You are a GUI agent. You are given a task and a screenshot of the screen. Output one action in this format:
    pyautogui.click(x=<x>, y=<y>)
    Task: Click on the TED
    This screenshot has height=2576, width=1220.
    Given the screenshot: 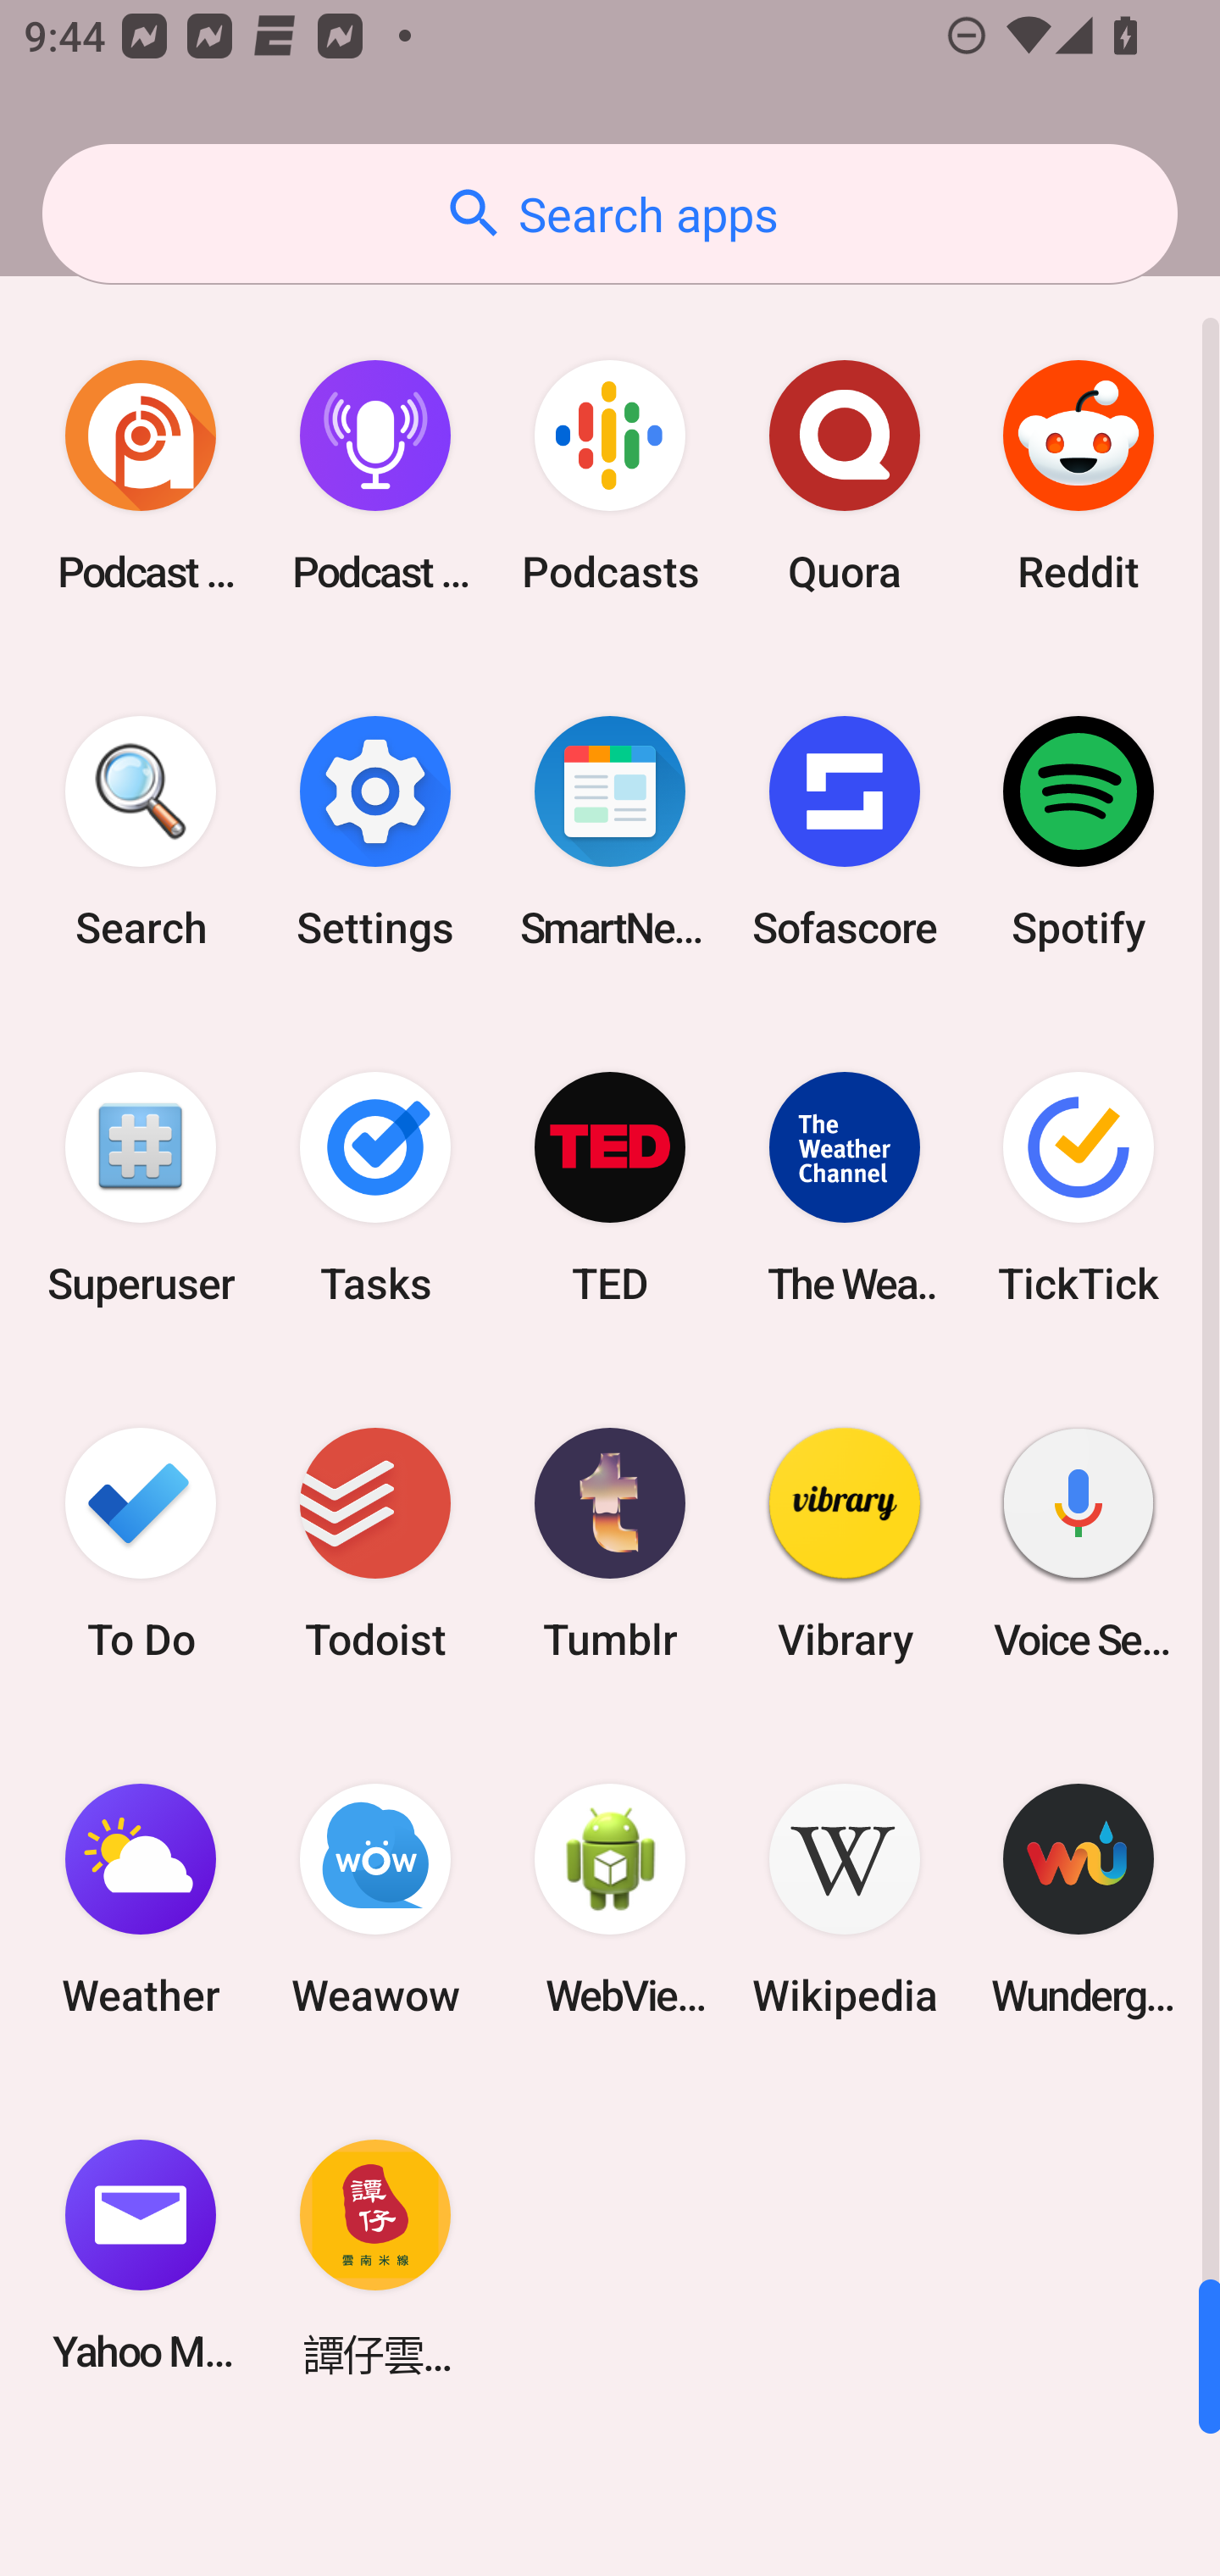 What is the action you would take?
    pyautogui.click(x=610, y=1187)
    